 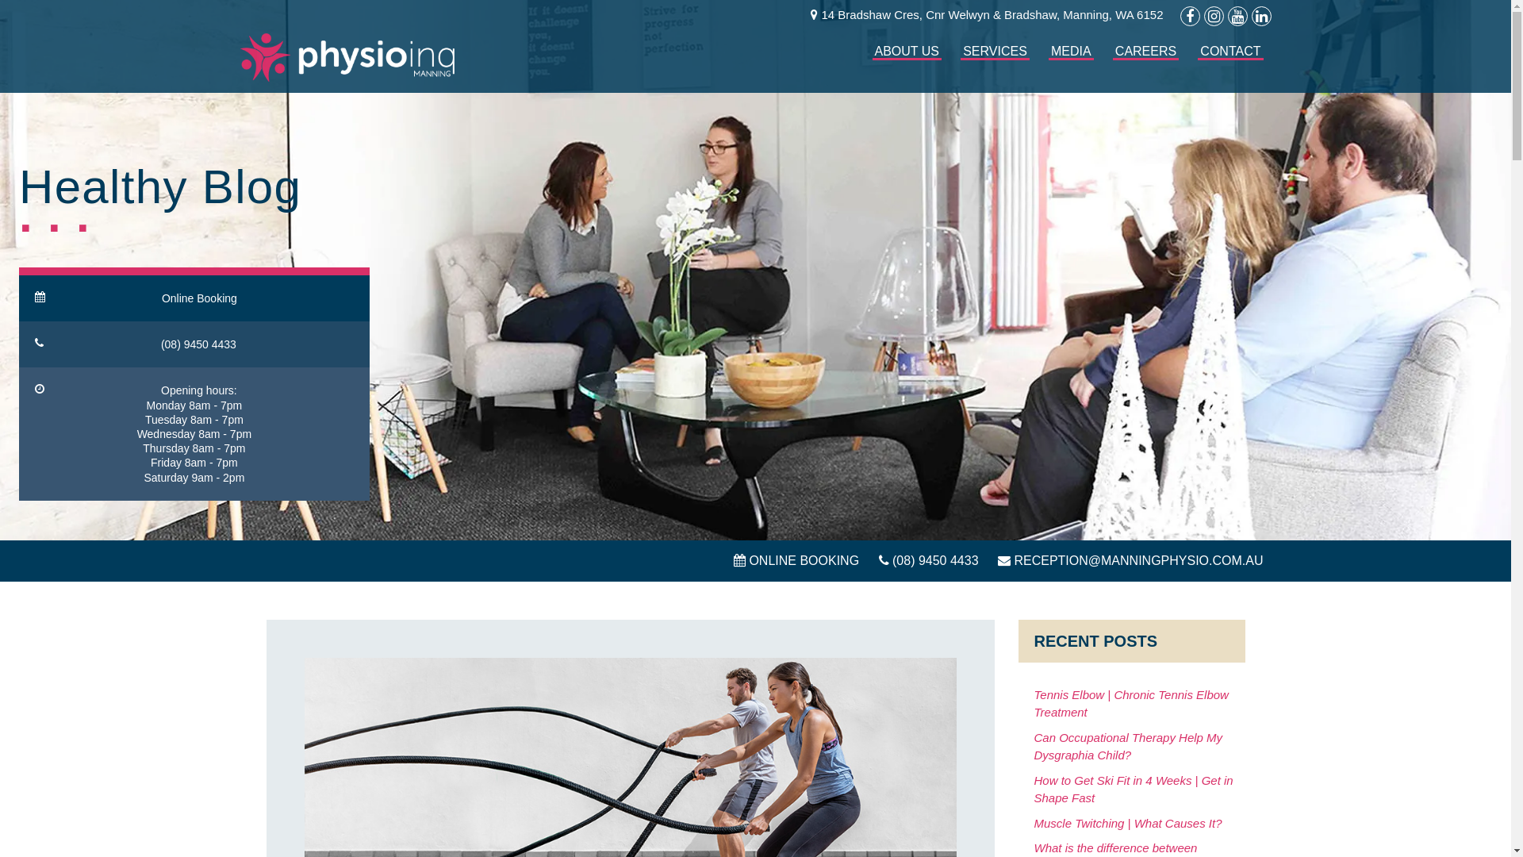 I want to click on 14 Bradshaw Cres, Cnr Welwyn & Bradshaw, Manning, WA 6152, so click(x=987, y=17).